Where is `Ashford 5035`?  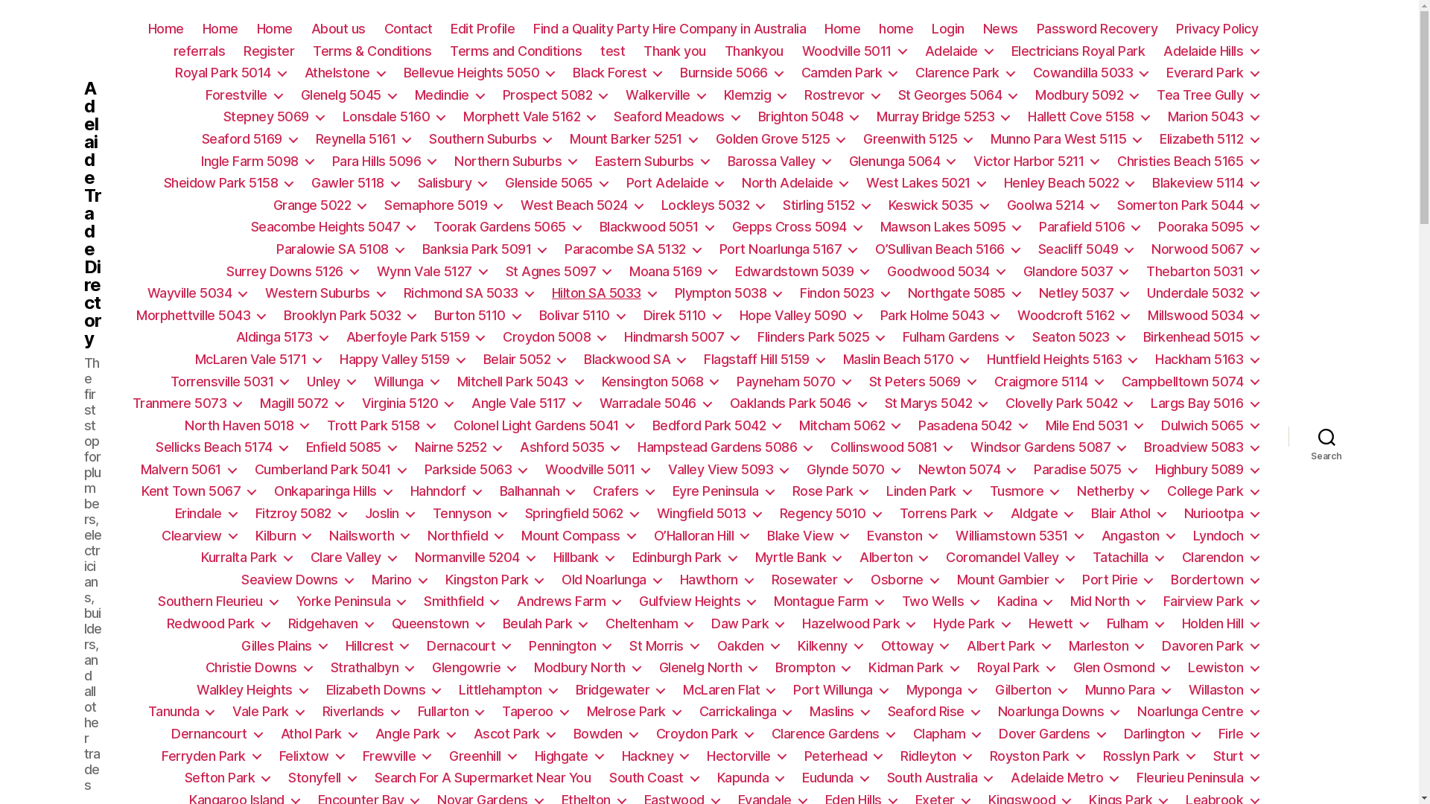 Ashford 5035 is located at coordinates (569, 447).